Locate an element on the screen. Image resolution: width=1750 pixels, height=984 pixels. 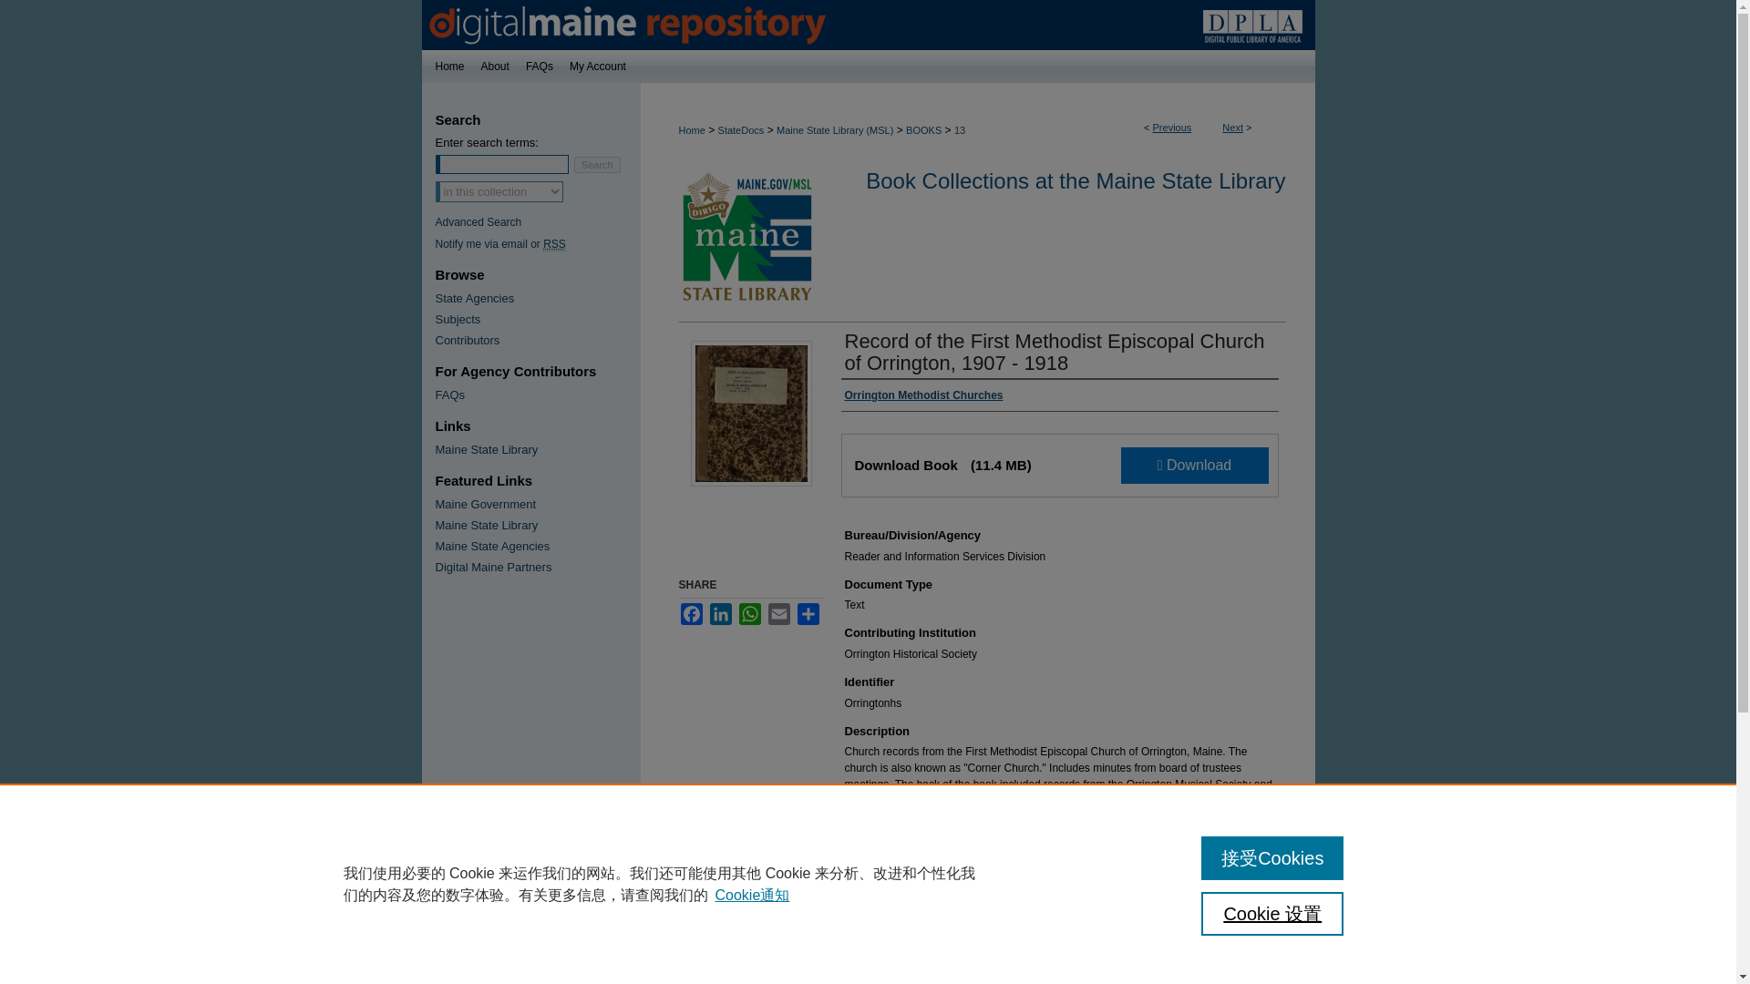
Subjects is located at coordinates (538, 319).